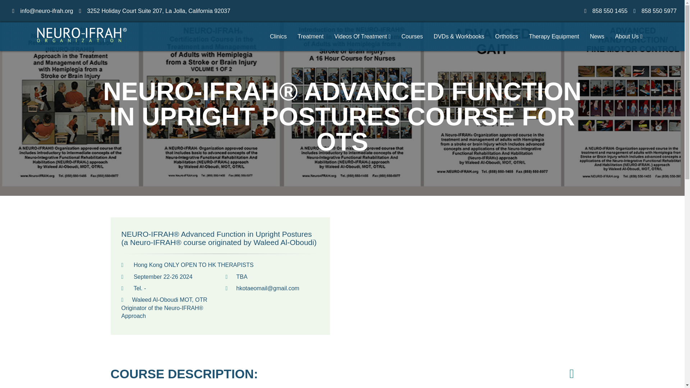 The width and height of the screenshot is (690, 388). I want to click on COURSE DESCRIPTION:, so click(184, 374).